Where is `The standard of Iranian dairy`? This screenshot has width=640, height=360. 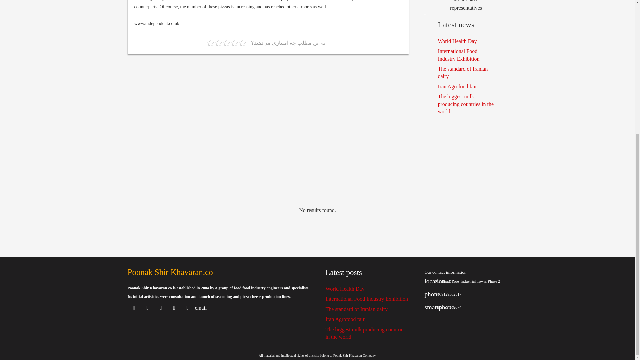 The standard of Iranian dairy is located at coordinates (463, 72).